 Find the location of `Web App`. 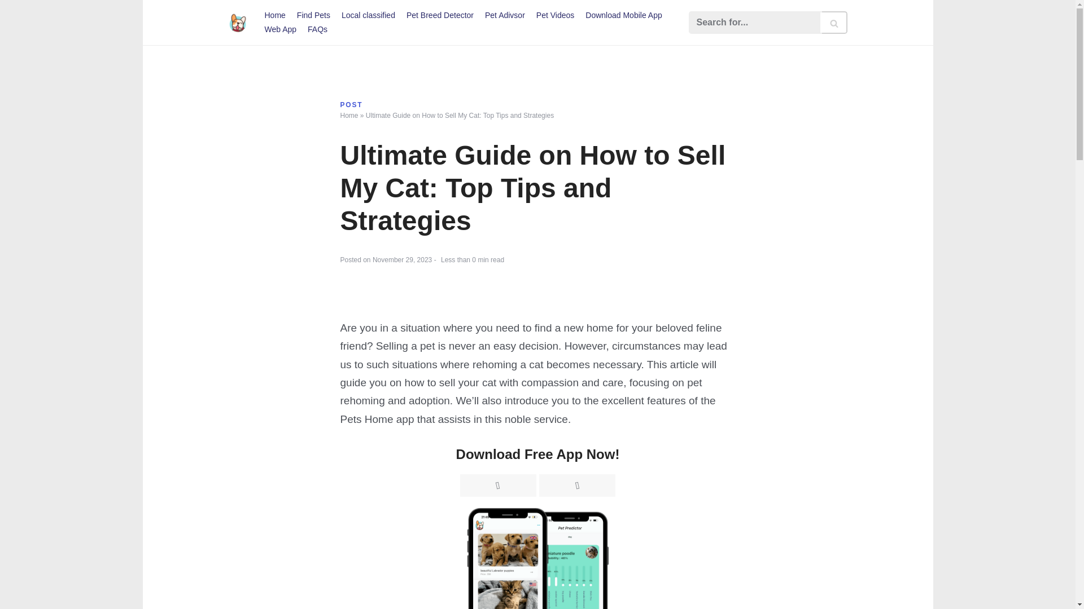

Web App is located at coordinates (280, 29).